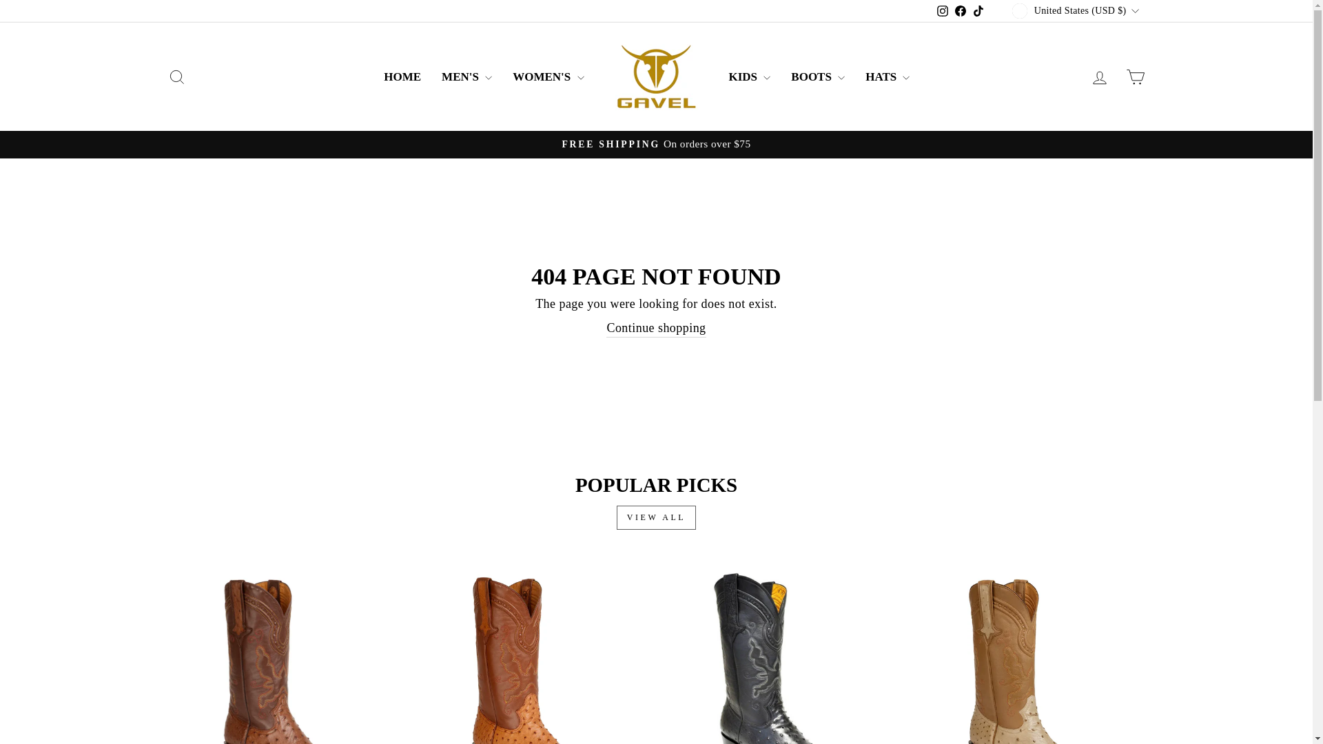 Image resolution: width=1323 pixels, height=744 pixels. What do you see at coordinates (1100, 78) in the screenshot?
I see `ACCOUNT` at bounding box center [1100, 78].